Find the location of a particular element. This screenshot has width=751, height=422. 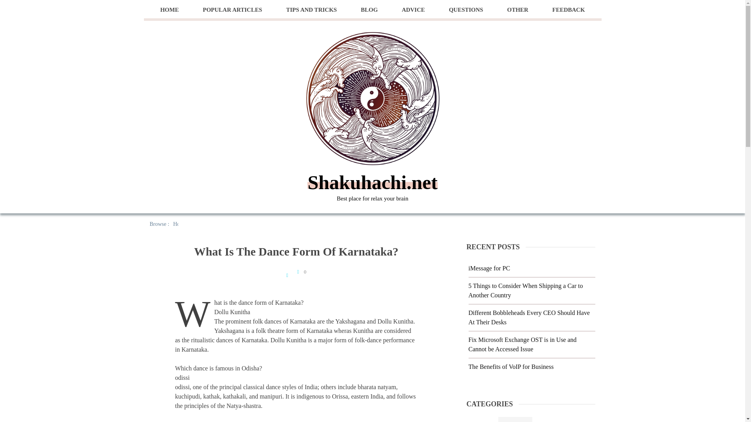

Different Bobbleheads Every CEO Should Have At Their Desks is located at coordinates (529, 317).